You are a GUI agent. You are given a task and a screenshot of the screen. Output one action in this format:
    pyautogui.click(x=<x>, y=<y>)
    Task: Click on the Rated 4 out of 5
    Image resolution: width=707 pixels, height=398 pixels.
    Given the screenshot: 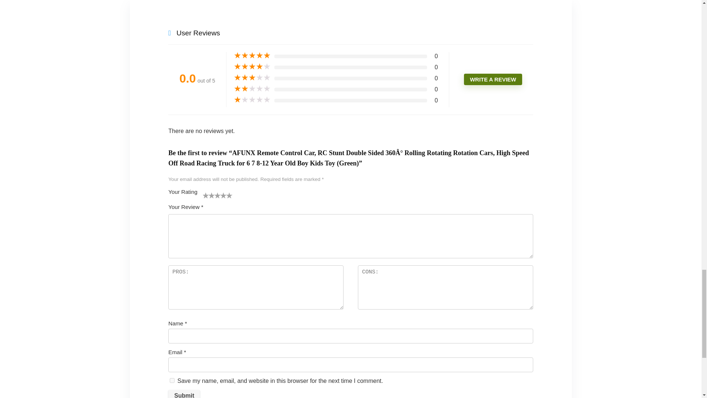 What is the action you would take?
    pyautogui.click(x=252, y=66)
    